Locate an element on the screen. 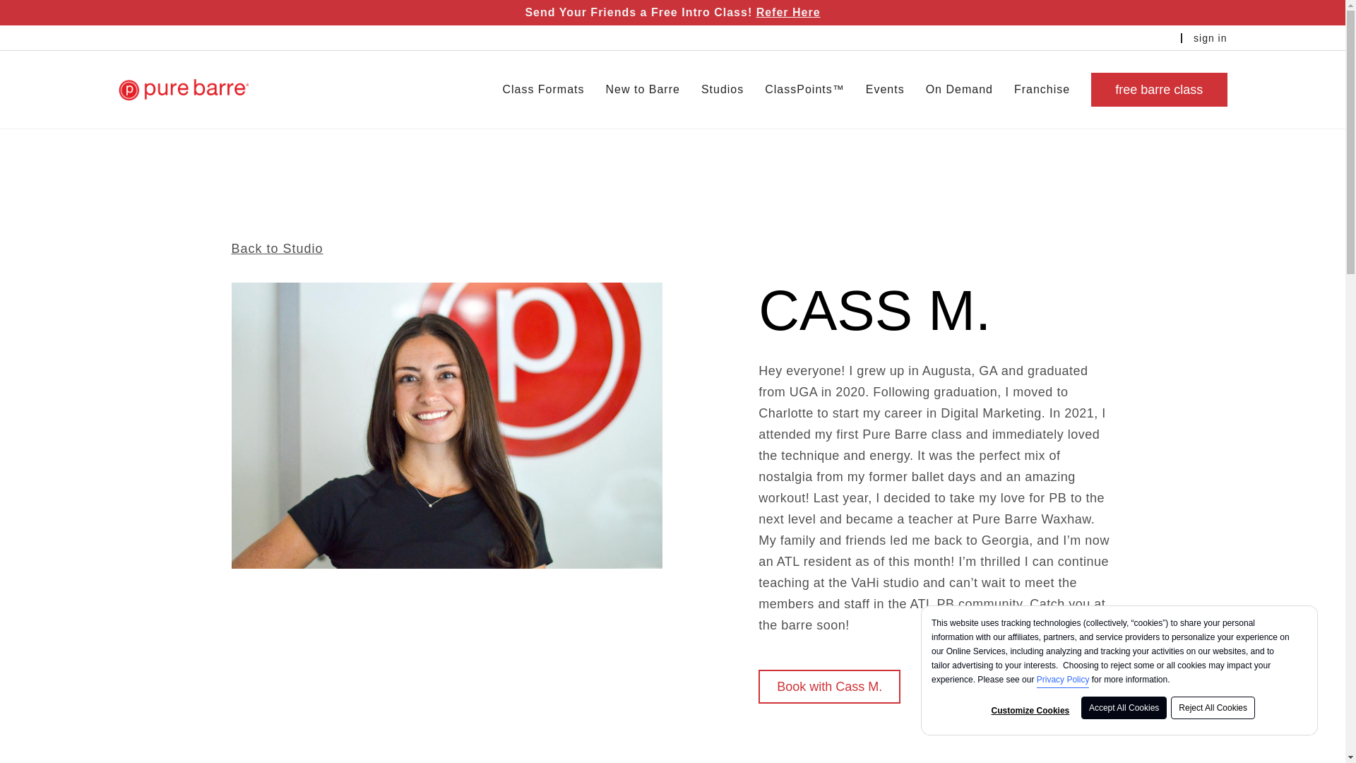  Franchise is located at coordinates (1042, 89).